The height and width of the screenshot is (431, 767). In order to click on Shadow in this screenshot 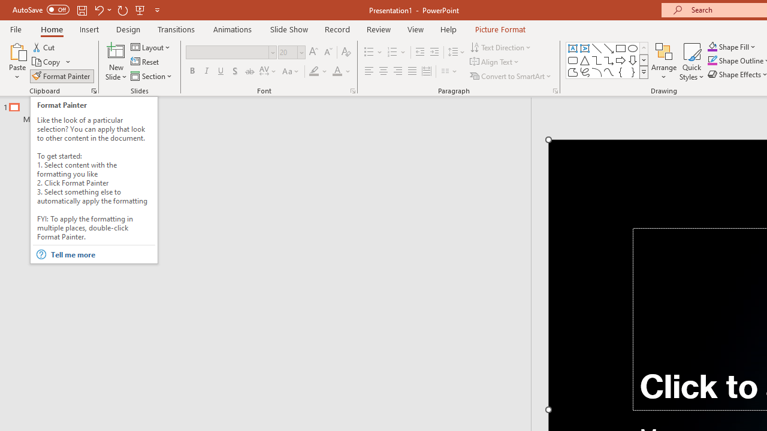, I will do `click(235, 72)`.